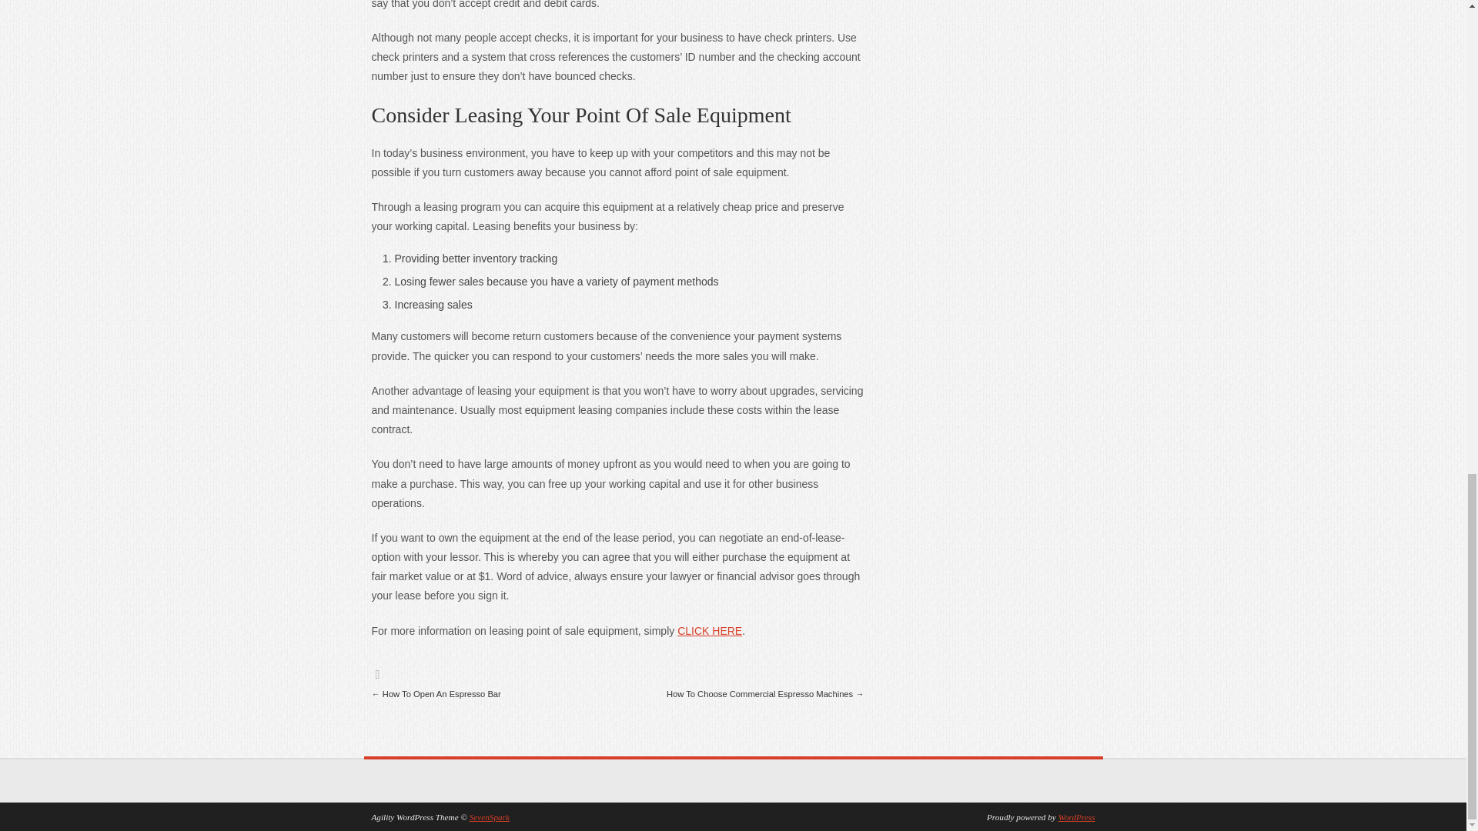  Describe the element at coordinates (1076, 817) in the screenshot. I see `WordPress` at that location.